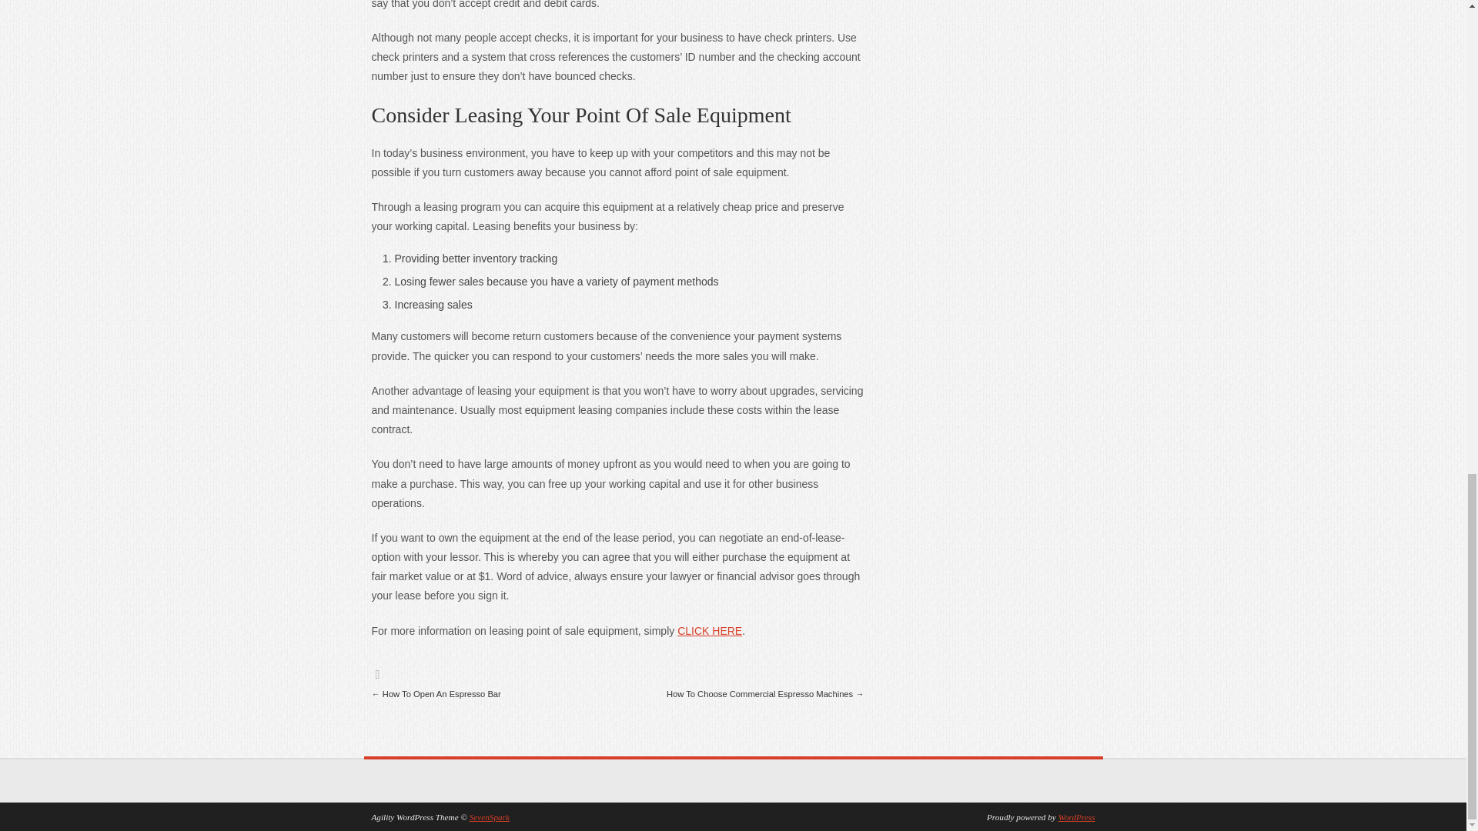  Describe the element at coordinates (1076, 817) in the screenshot. I see `WordPress` at that location.